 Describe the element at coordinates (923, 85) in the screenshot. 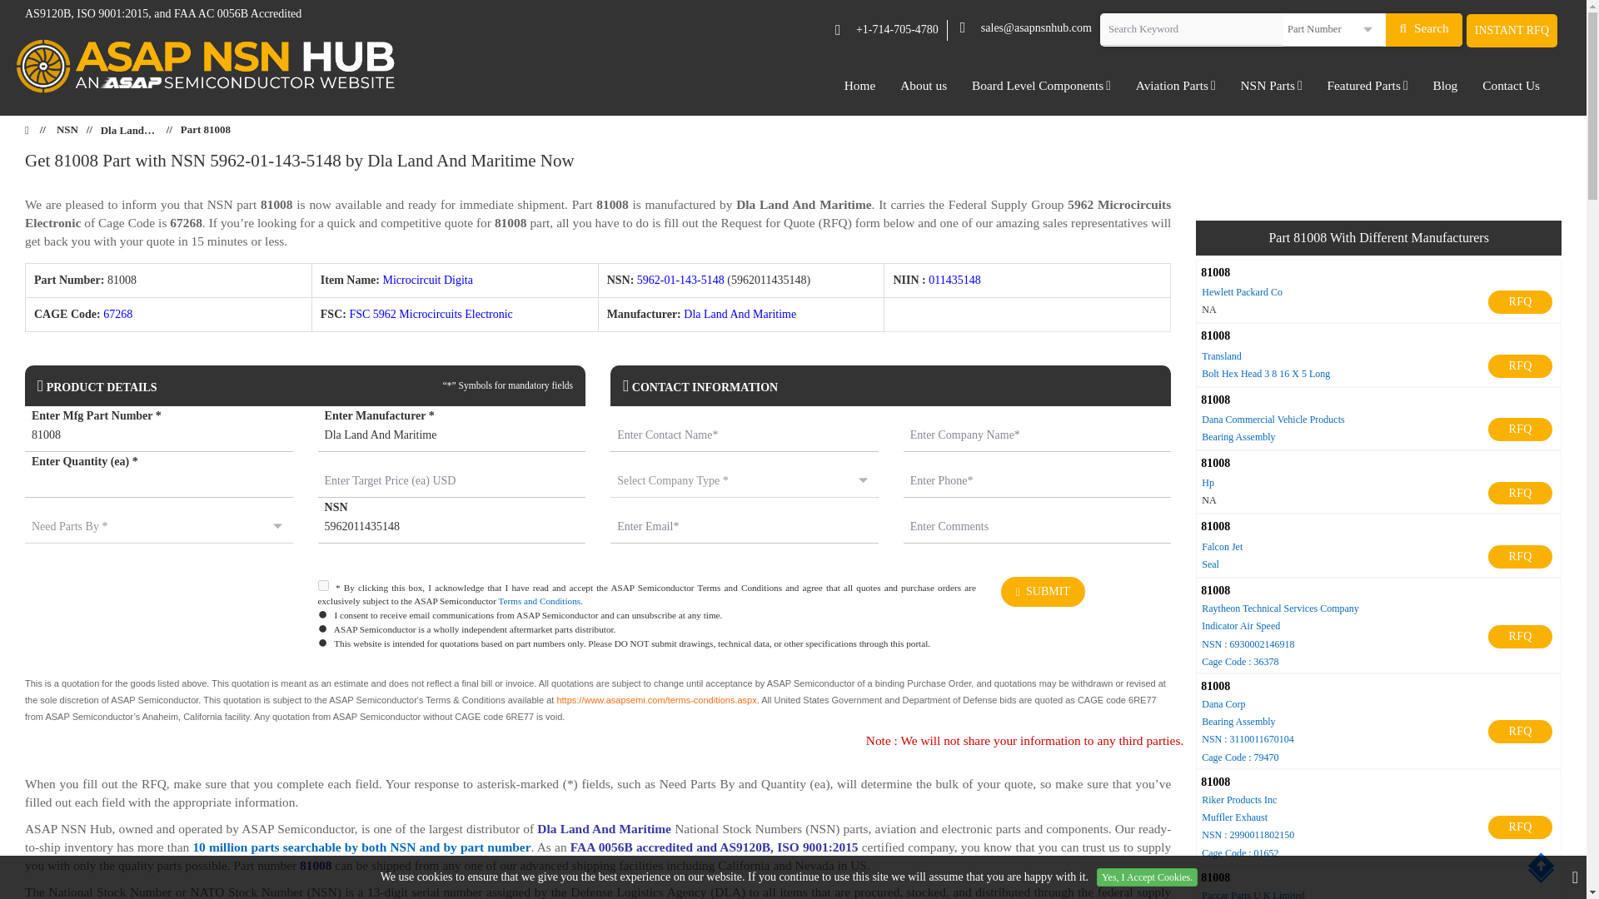

I see `About us` at that location.